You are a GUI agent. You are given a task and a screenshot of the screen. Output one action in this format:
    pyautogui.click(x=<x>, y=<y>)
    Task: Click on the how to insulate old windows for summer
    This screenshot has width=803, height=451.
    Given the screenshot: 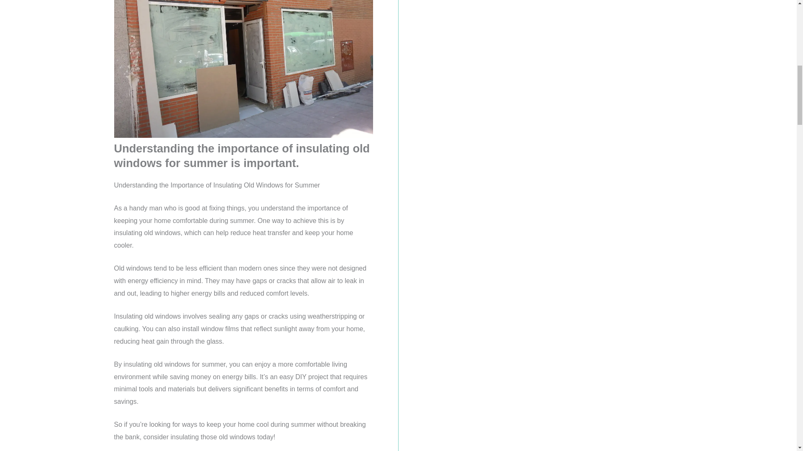 What is the action you would take?
    pyautogui.click(x=243, y=69)
    